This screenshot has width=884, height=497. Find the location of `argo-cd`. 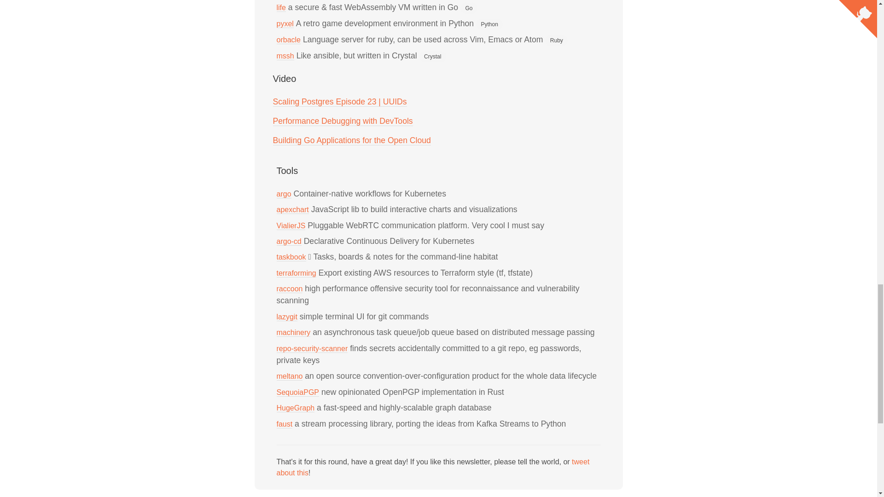

argo-cd is located at coordinates (288, 241).